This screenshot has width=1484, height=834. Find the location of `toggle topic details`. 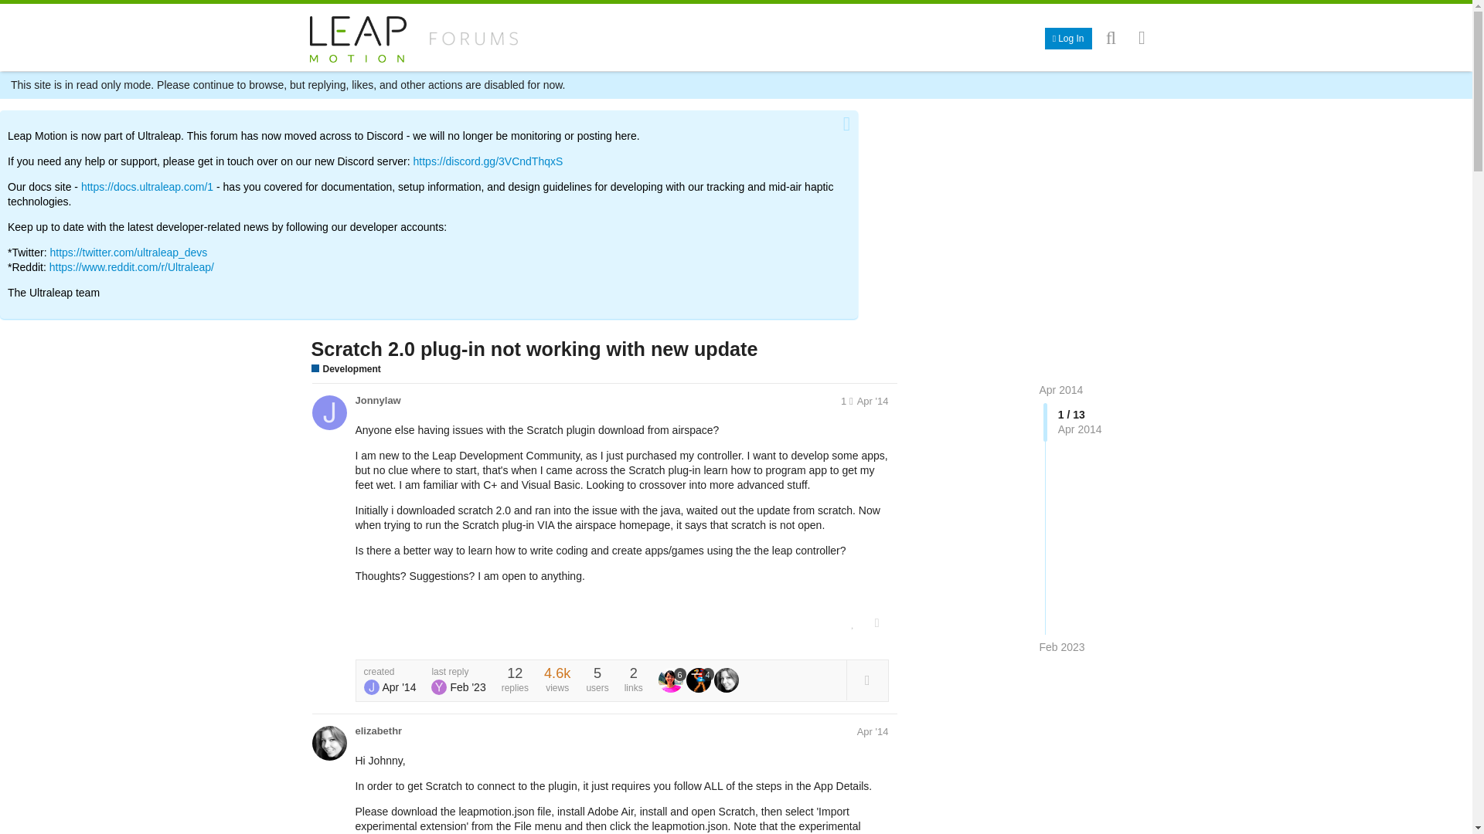

toggle topic details is located at coordinates (866, 680).